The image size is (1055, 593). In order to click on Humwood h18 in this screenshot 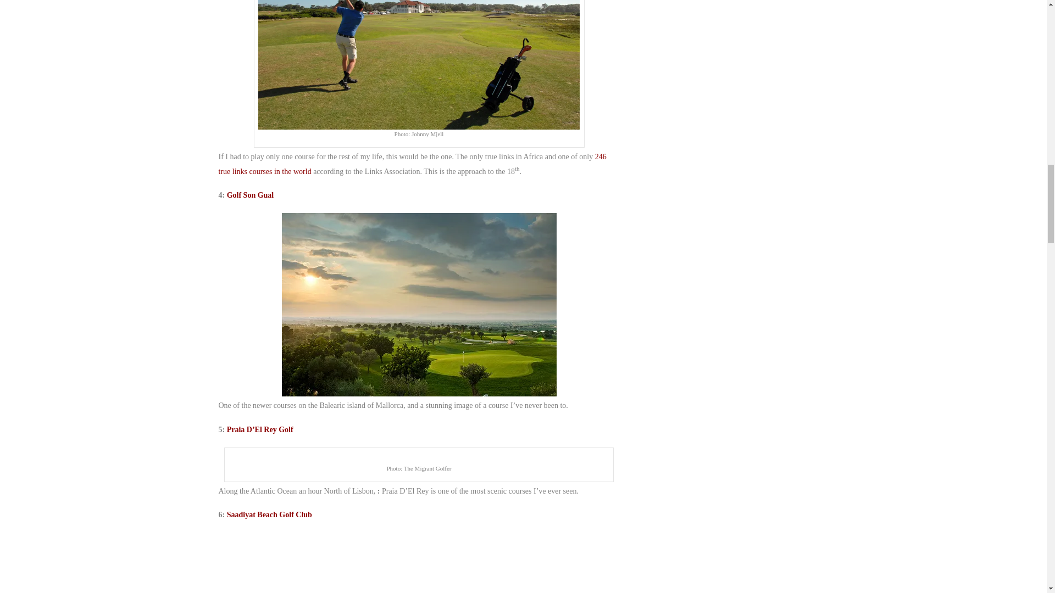, I will do `click(419, 65)`.